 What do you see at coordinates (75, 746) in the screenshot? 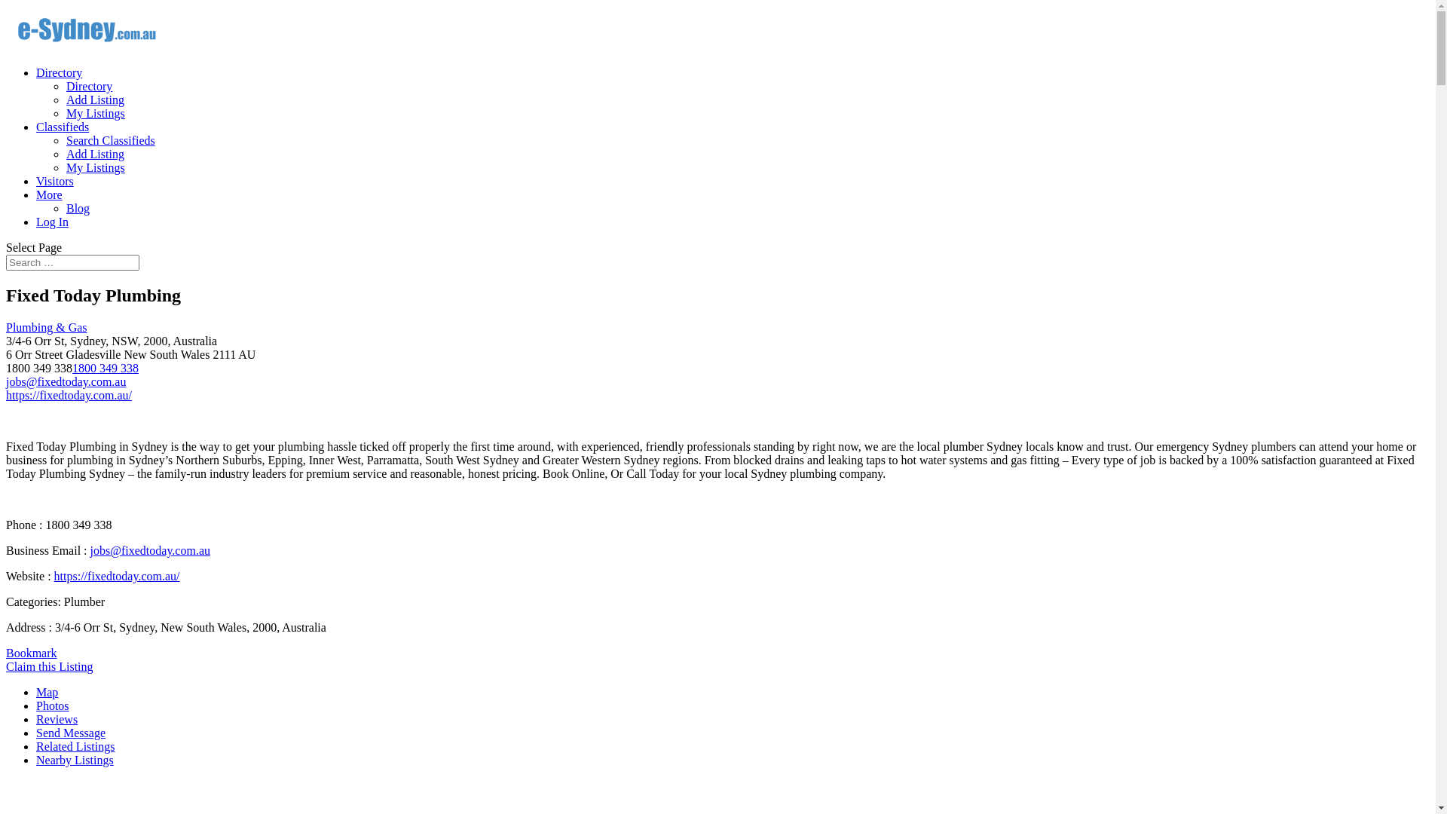
I see `Related Listings` at bounding box center [75, 746].